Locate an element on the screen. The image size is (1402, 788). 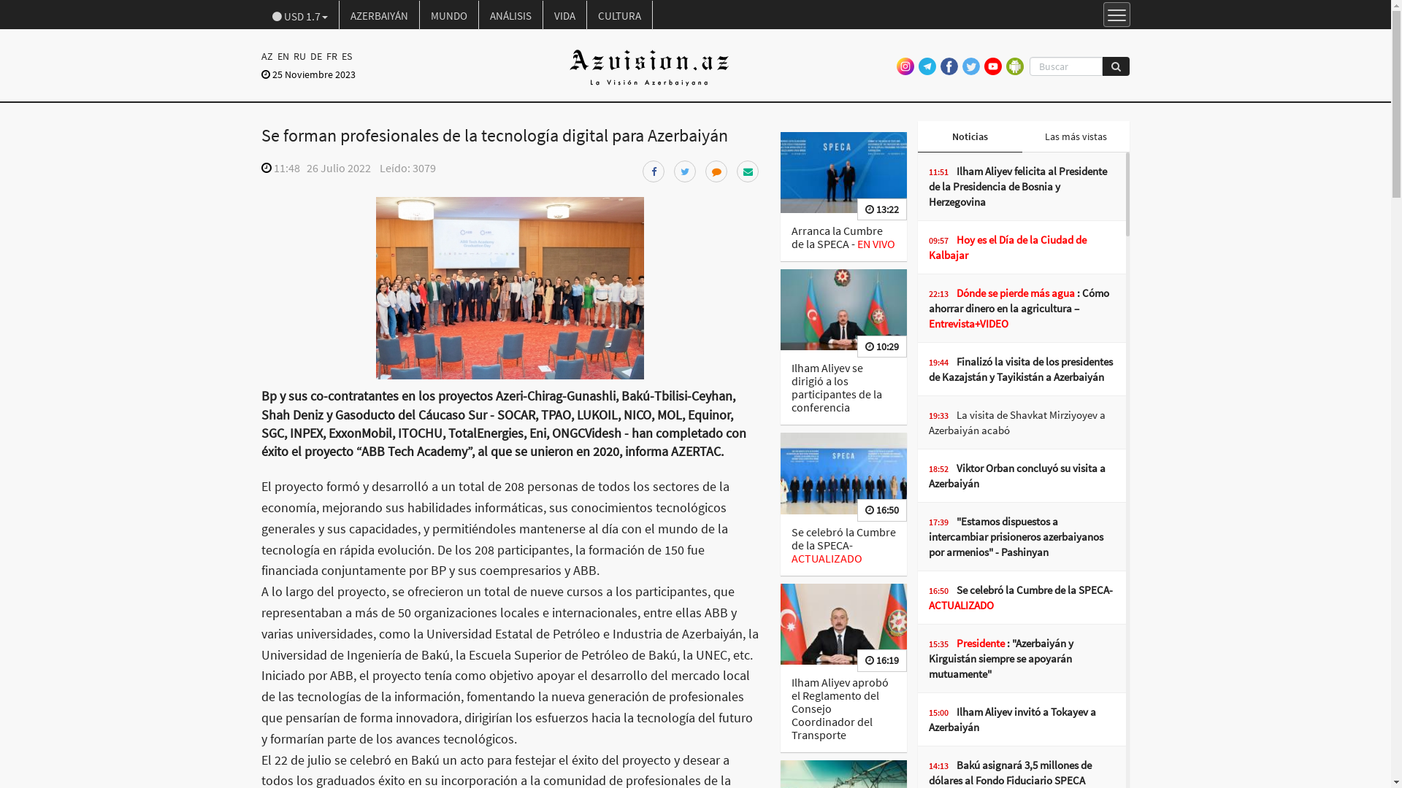
ES is located at coordinates (346, 56).